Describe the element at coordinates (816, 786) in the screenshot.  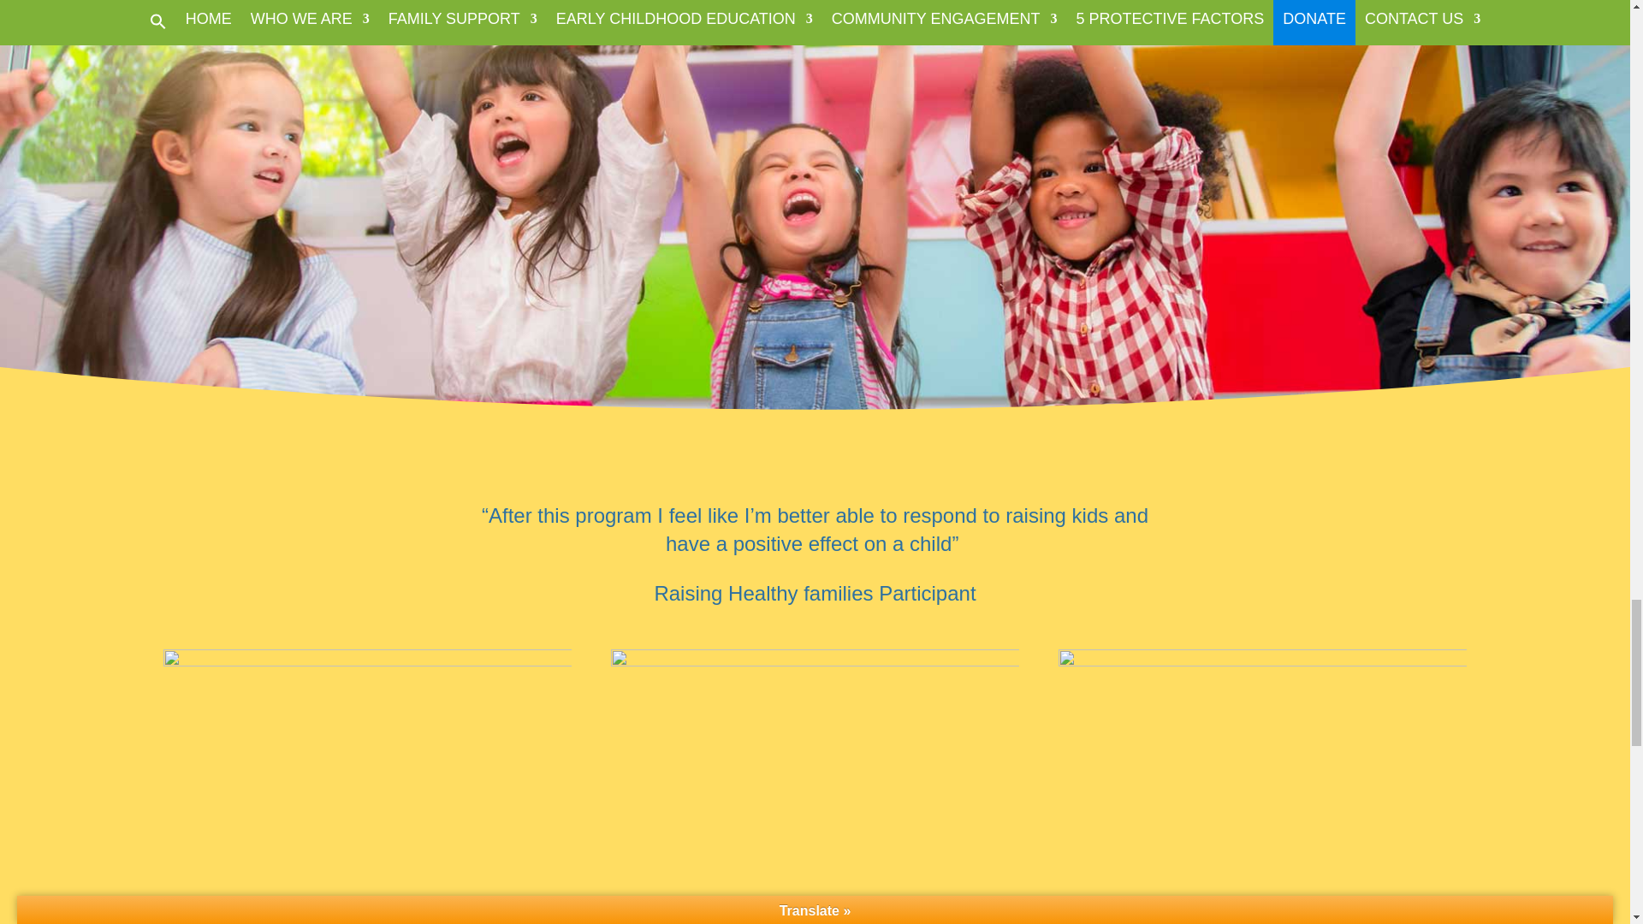
I see `sidewalk-chalk-rainbow` at that location.